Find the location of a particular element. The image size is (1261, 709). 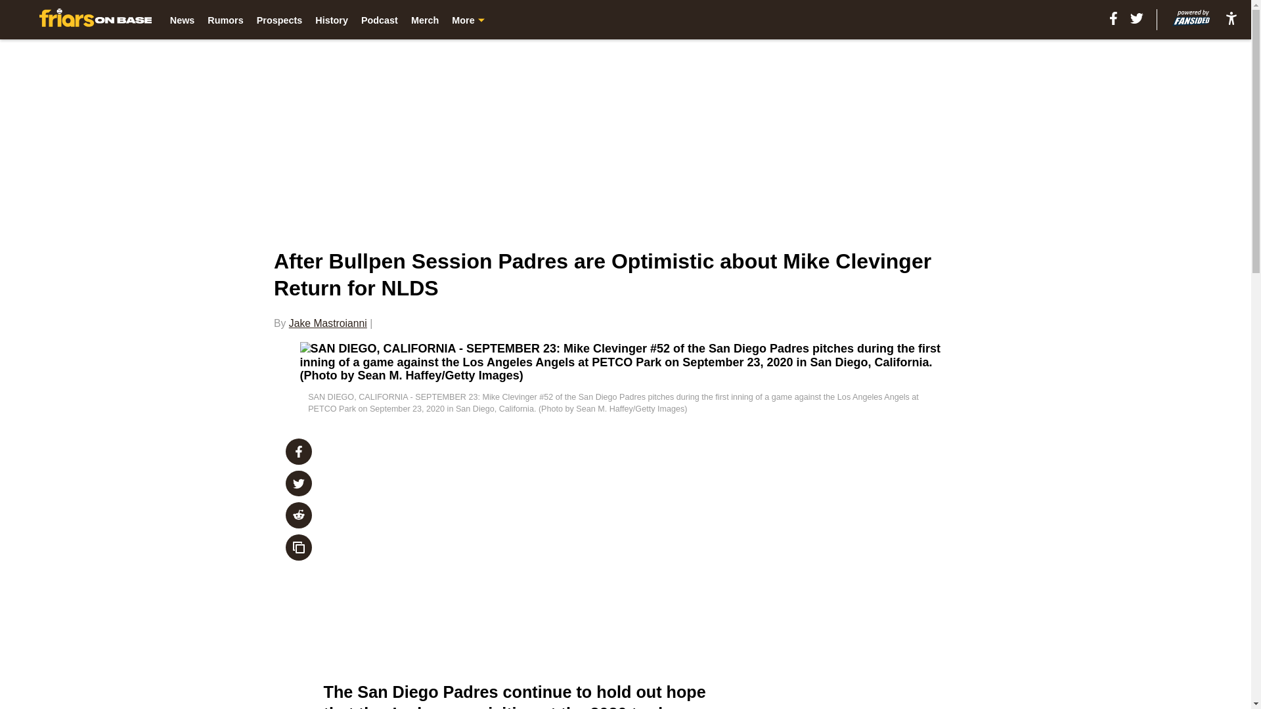

Podcast is located at coordinates (380, 20).